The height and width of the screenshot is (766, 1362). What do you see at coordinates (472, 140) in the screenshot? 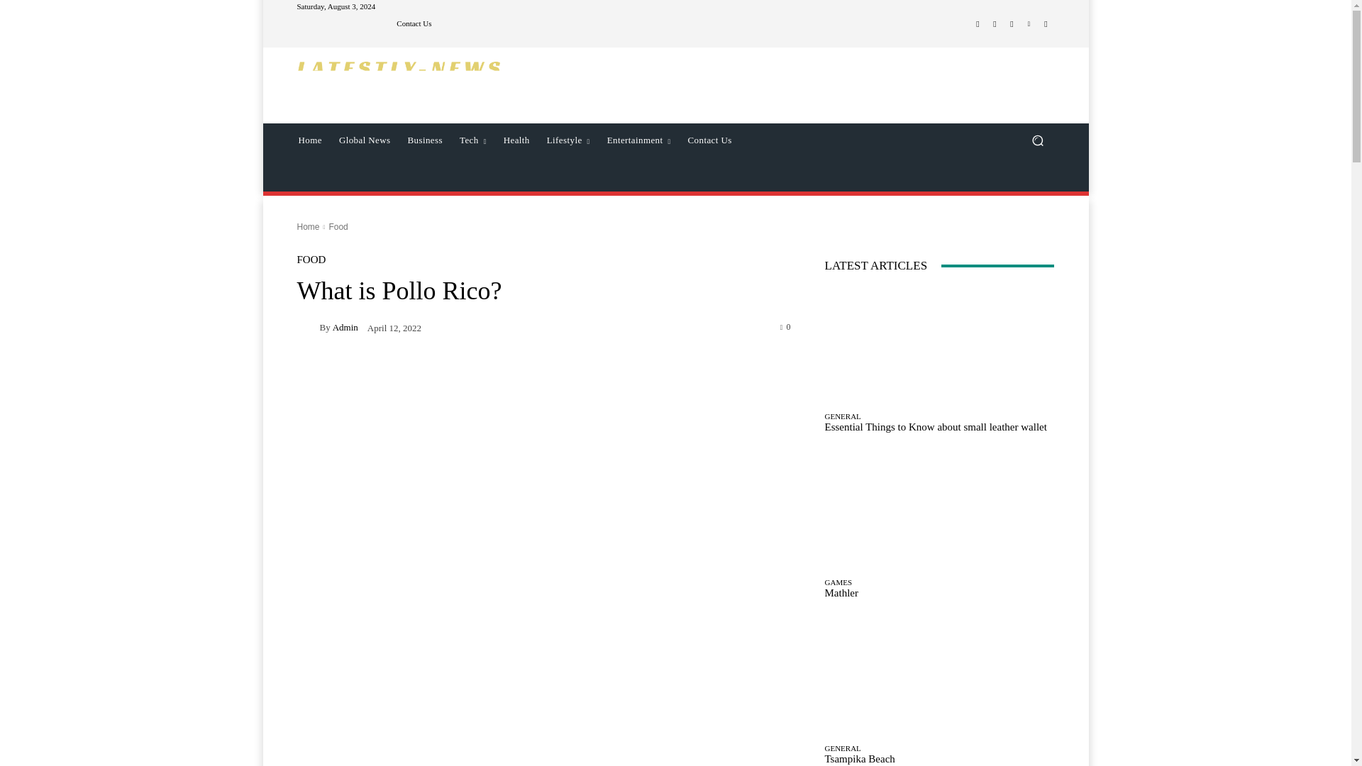
I see `Tech` at bounding box center [472, 140].